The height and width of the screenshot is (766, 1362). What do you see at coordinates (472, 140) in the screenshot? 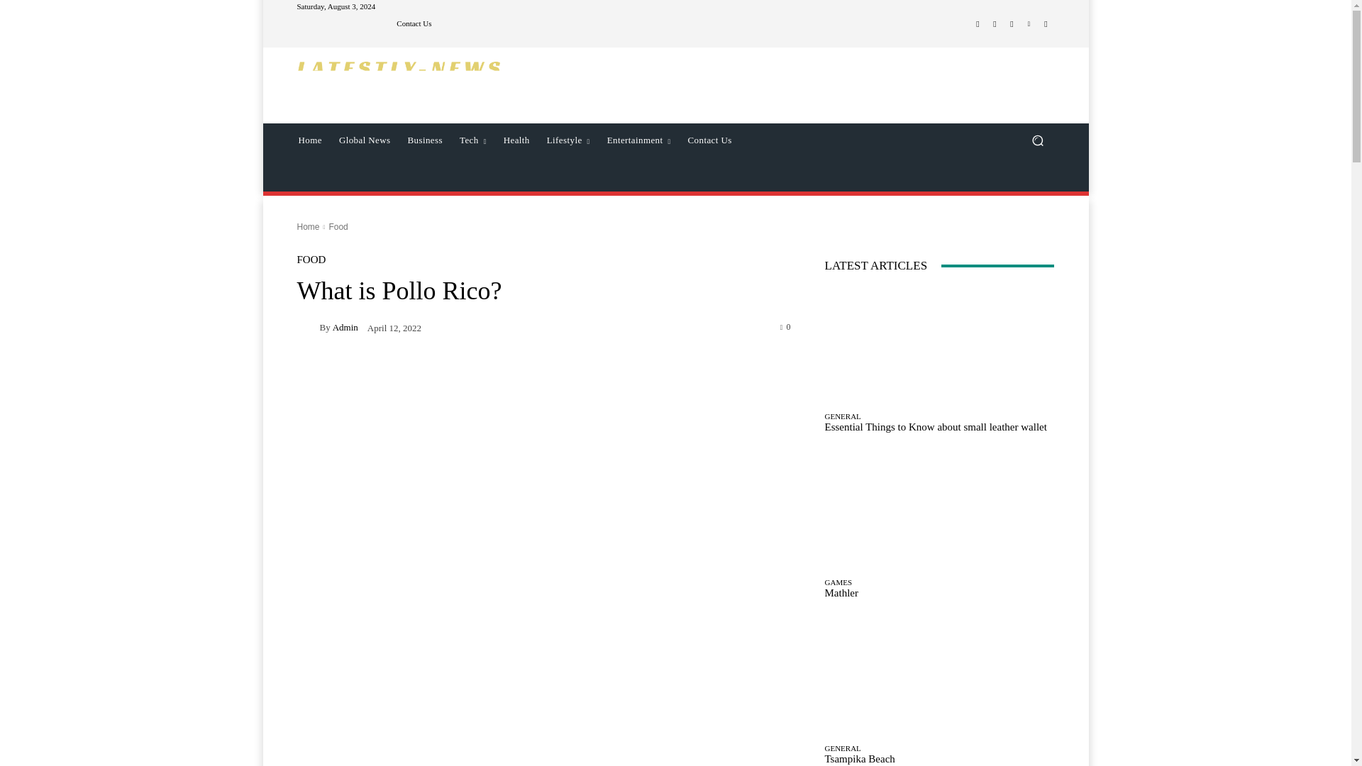
I see `Tech` at bounding box center [472, 140].